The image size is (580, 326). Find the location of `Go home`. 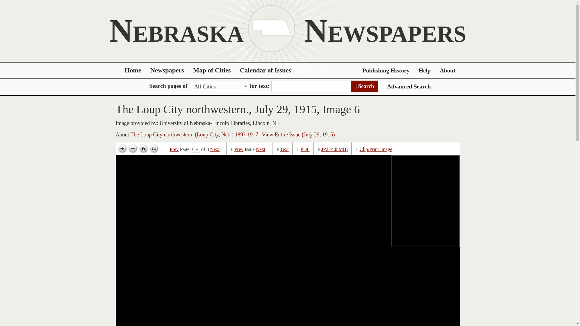

Go home is located at coordinates (143, 149).